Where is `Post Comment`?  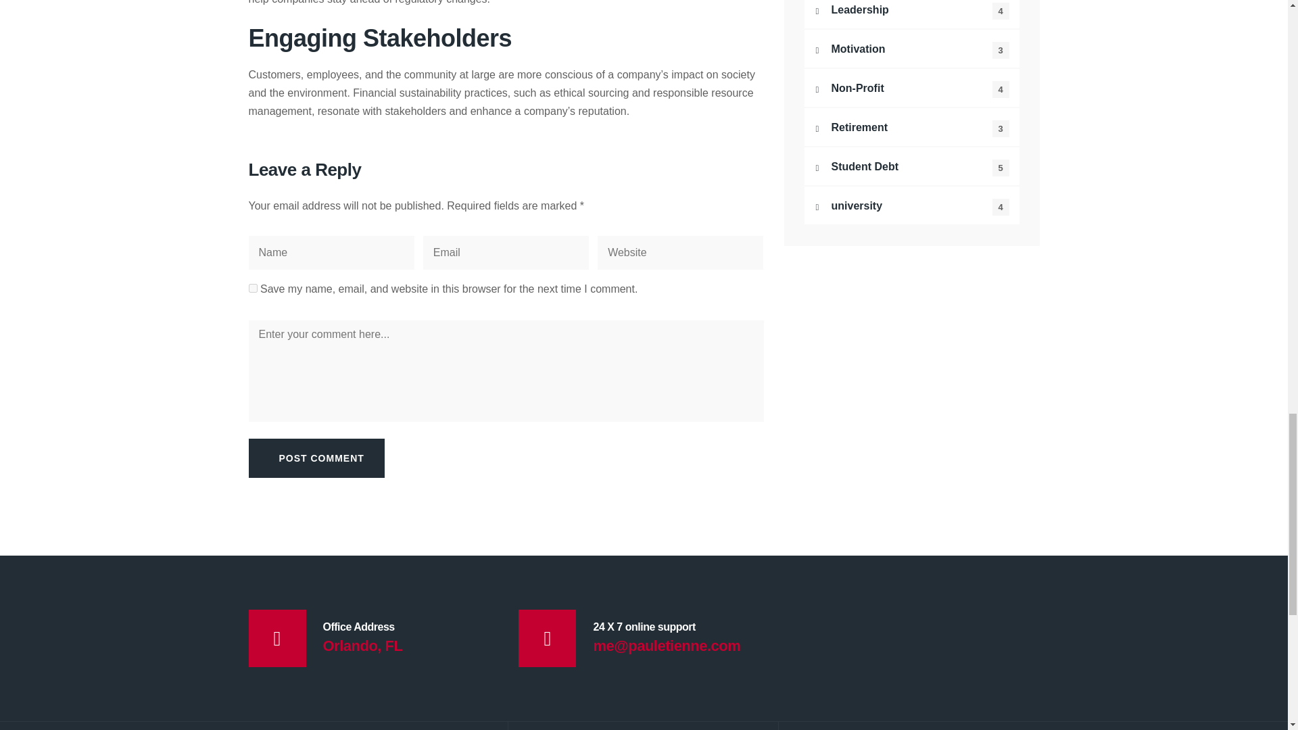 Post Comment is located at coordinates (316, 458).